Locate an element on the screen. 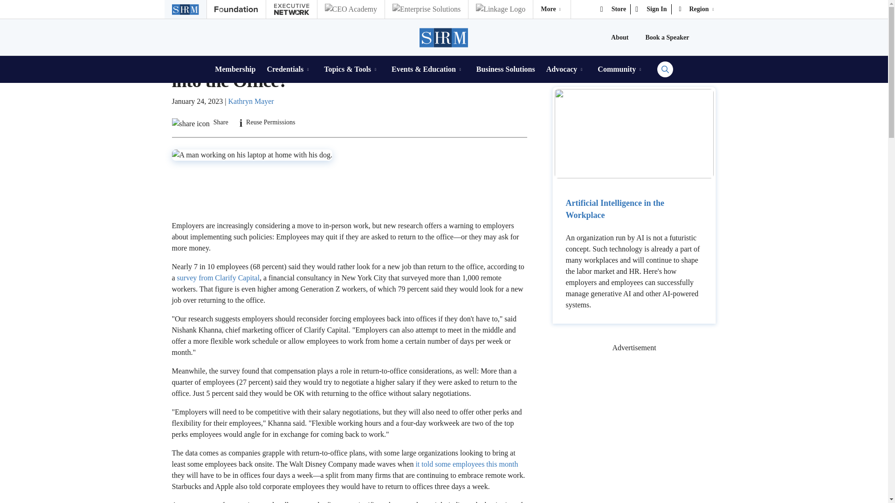 The image size is (895, 503). Membership is located at coordinates (235, 69).